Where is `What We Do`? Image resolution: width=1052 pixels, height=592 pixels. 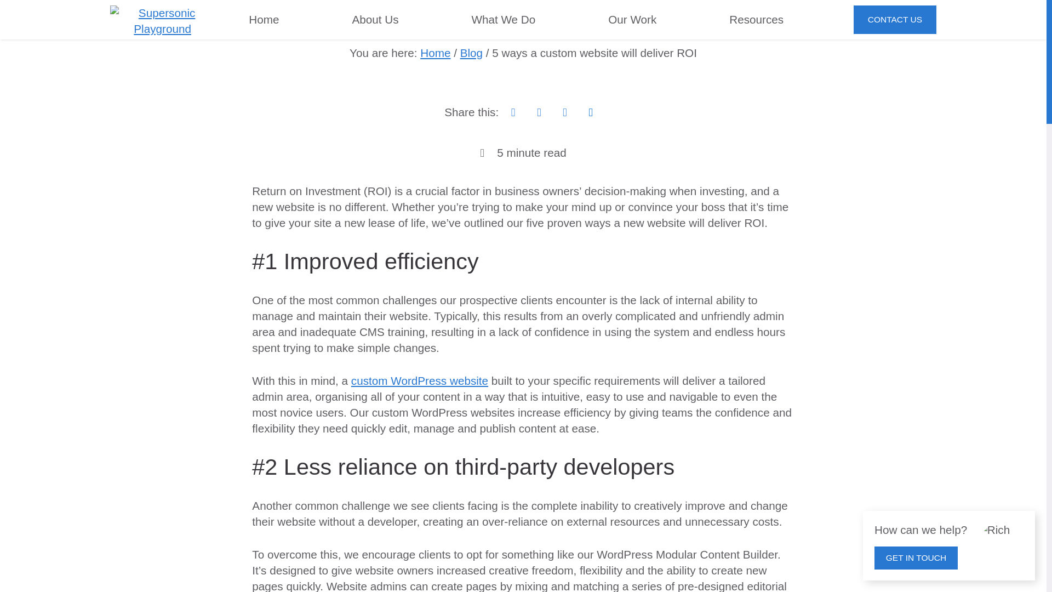
What We Do is located at coordinates (503, 20).